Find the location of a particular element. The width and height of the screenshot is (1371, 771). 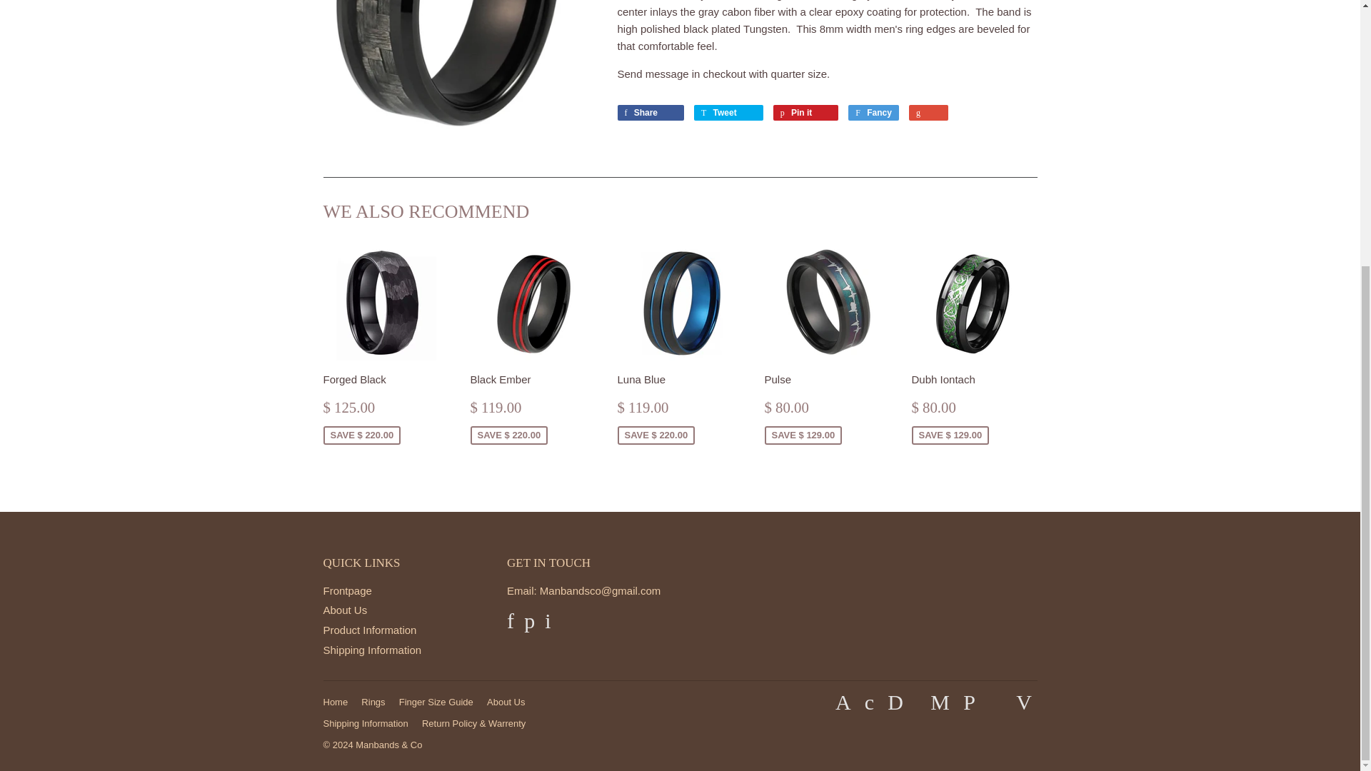

Frontpage is located at coordinates (347, 590).